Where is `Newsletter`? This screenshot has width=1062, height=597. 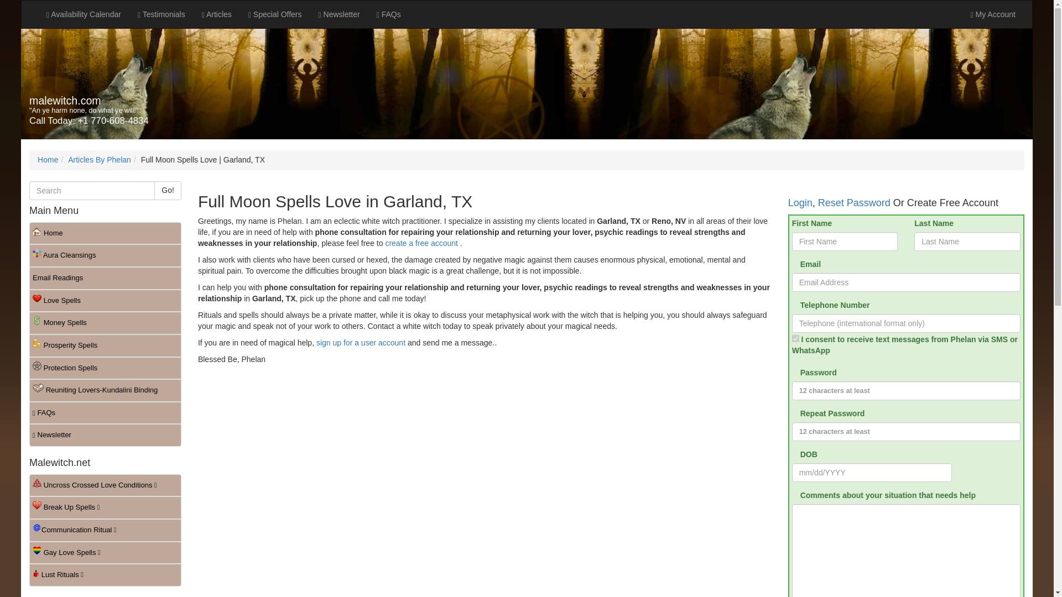
Newsletter is located at coordinates (105, 434).